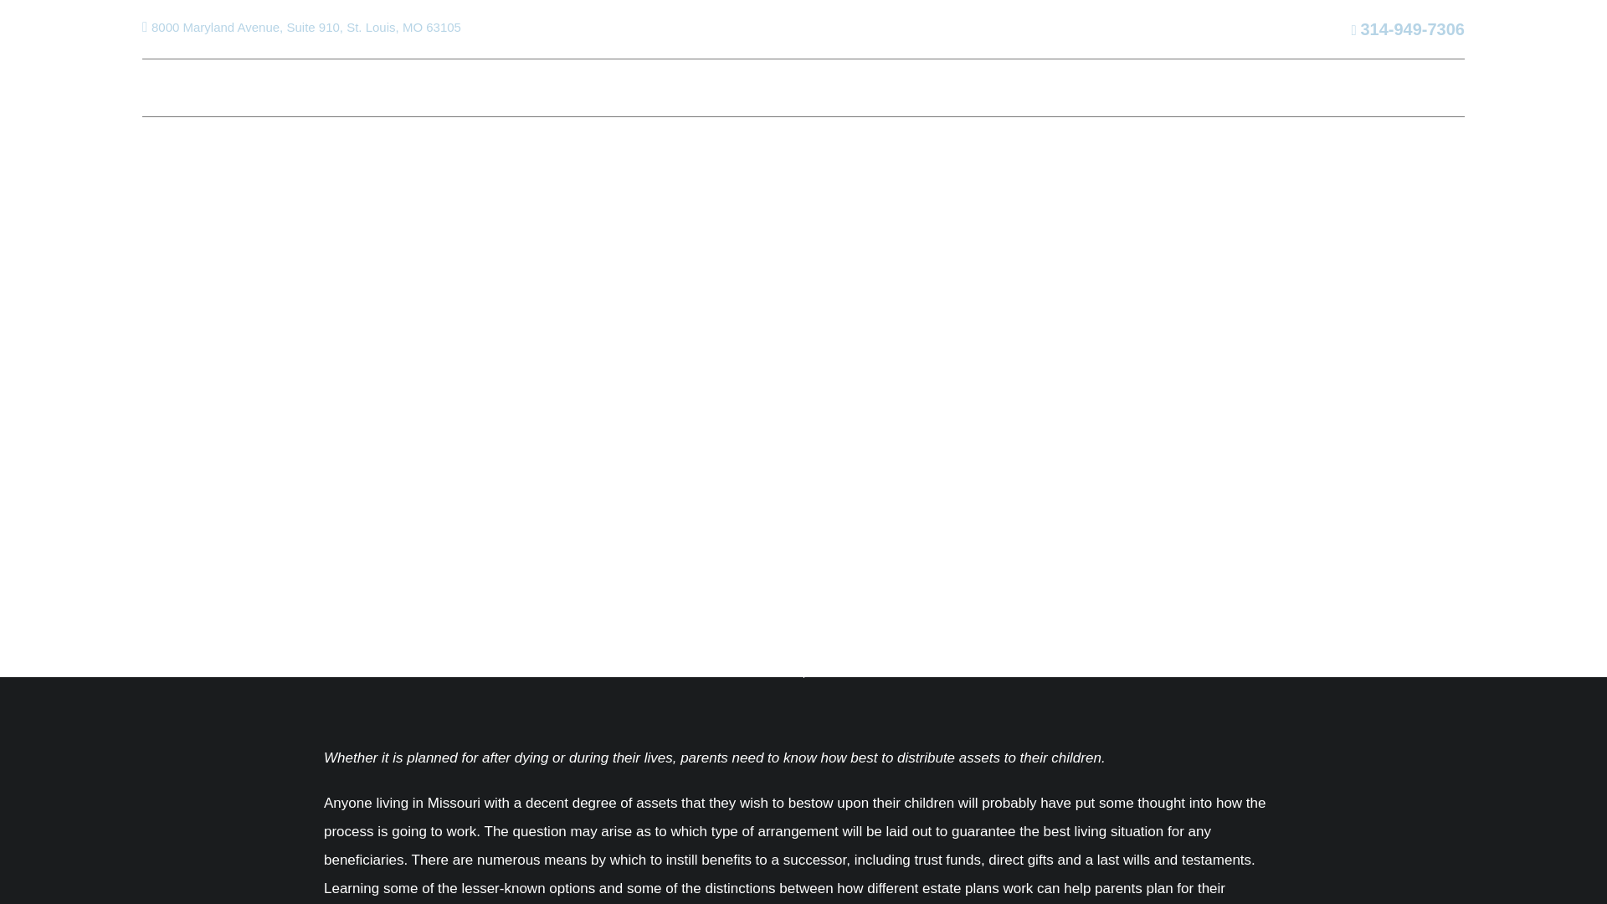 This screenshot has width=1607, height=904. Describe the element at coordinates (955, 87) in the screenshot. I see `ARTICLES` at that location.